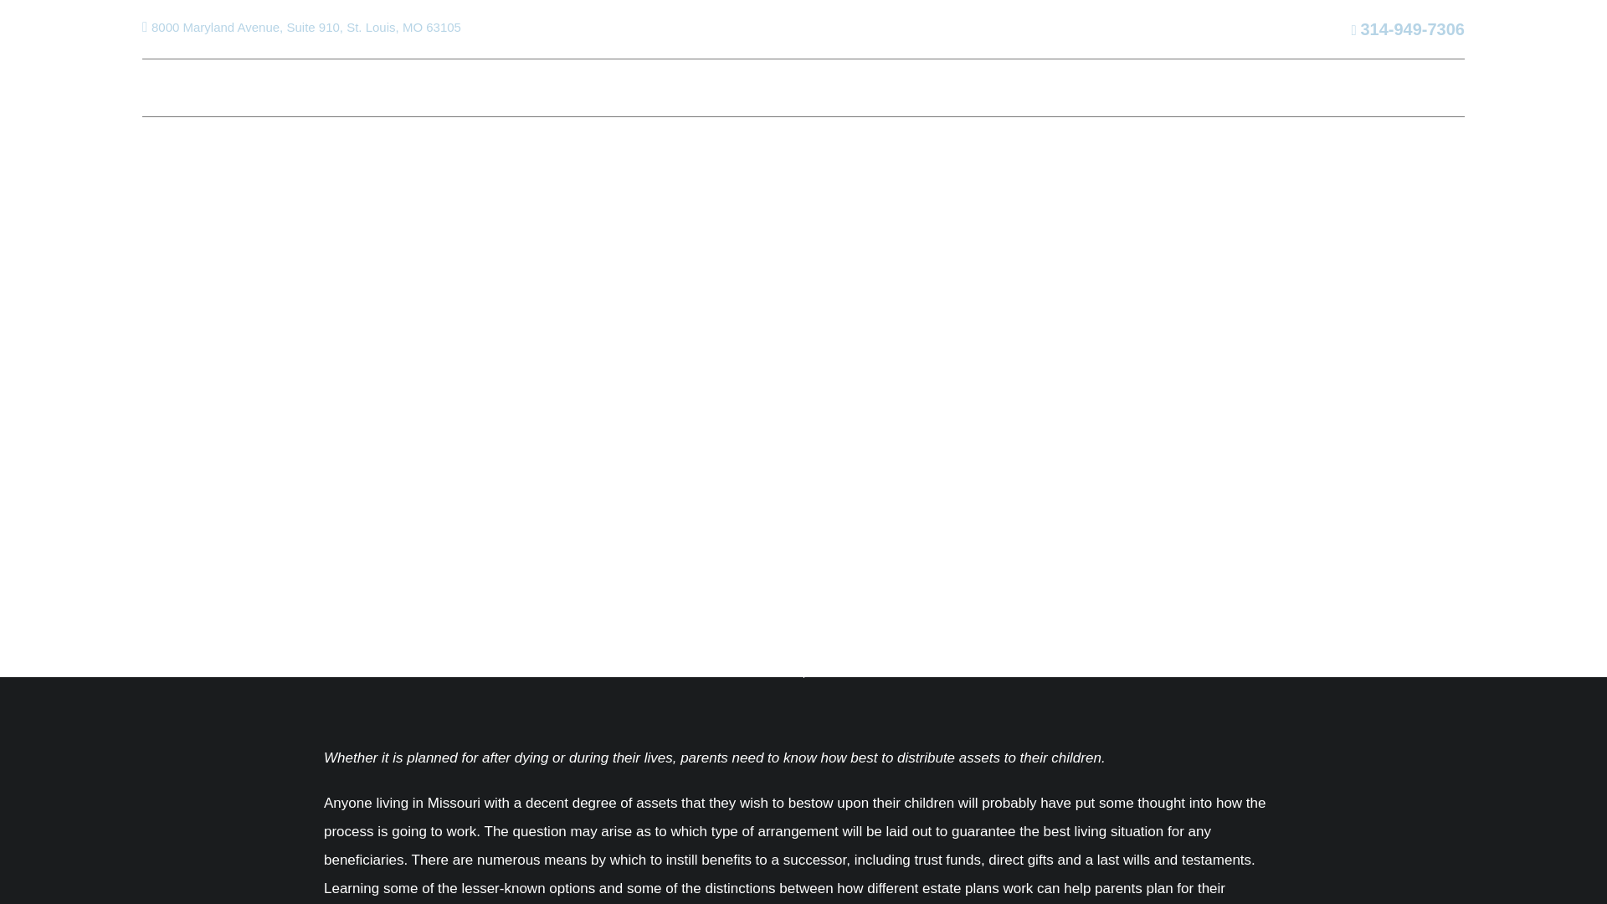 This screenshot has width=1607, height=904. Describe the element at coordinates (955, 87) in the screenshot. I see `ARTICLES` at that location.